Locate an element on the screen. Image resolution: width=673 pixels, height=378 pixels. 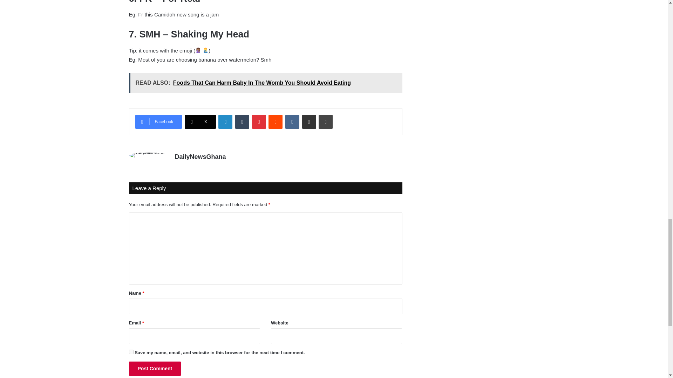
Post Comment is located at coordinates (155, 368).